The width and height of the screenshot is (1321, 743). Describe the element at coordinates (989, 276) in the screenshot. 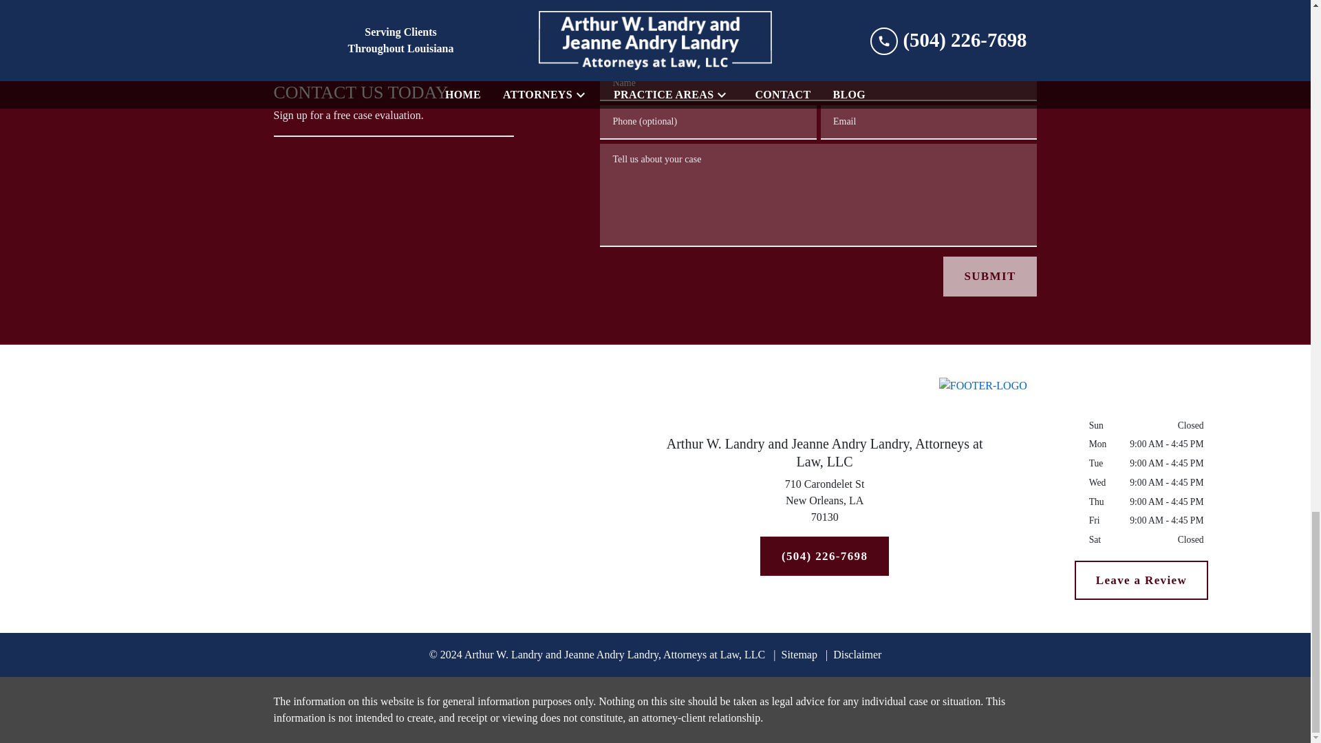

I see `Disclaimer` at that location.